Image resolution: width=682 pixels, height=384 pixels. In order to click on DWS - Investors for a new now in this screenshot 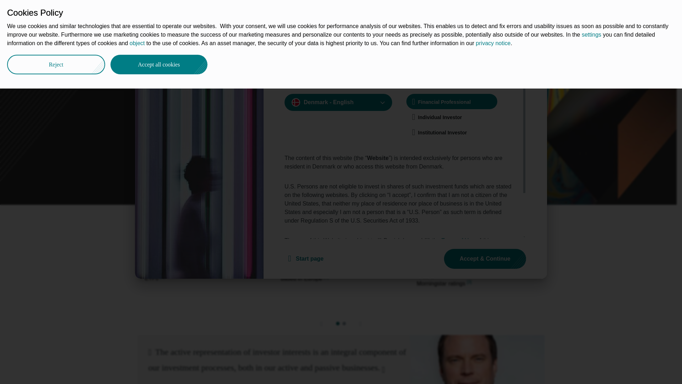, I will do `click(144, 43)`.